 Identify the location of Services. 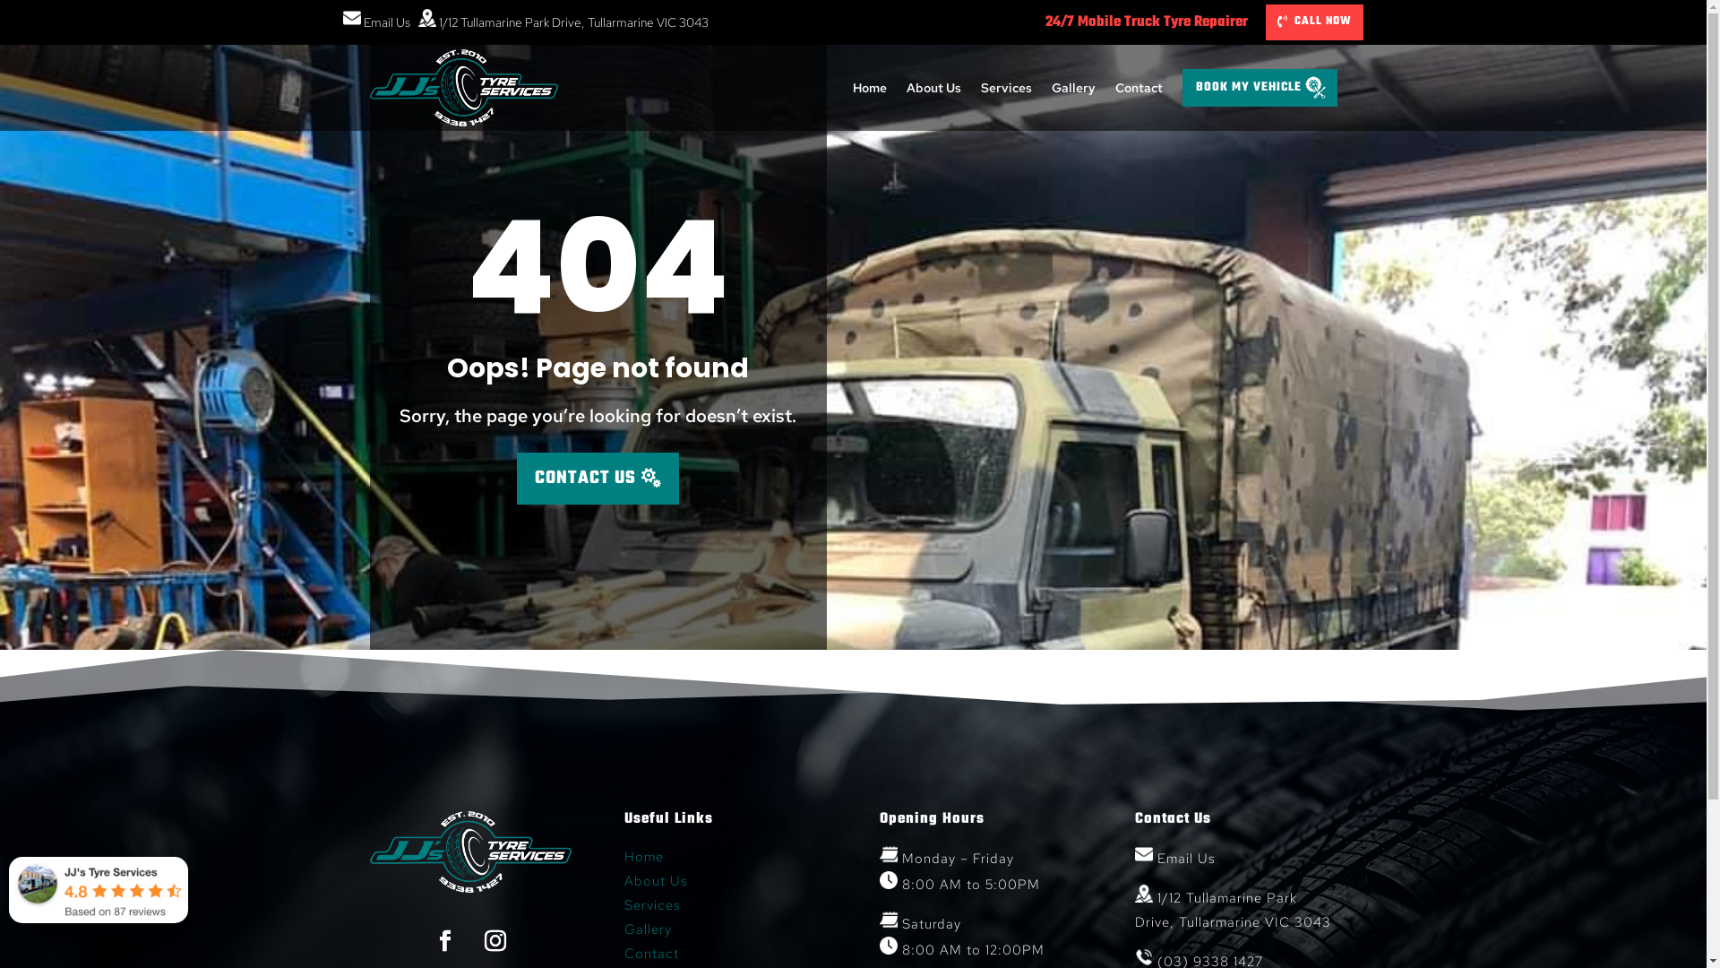
(652, 905).